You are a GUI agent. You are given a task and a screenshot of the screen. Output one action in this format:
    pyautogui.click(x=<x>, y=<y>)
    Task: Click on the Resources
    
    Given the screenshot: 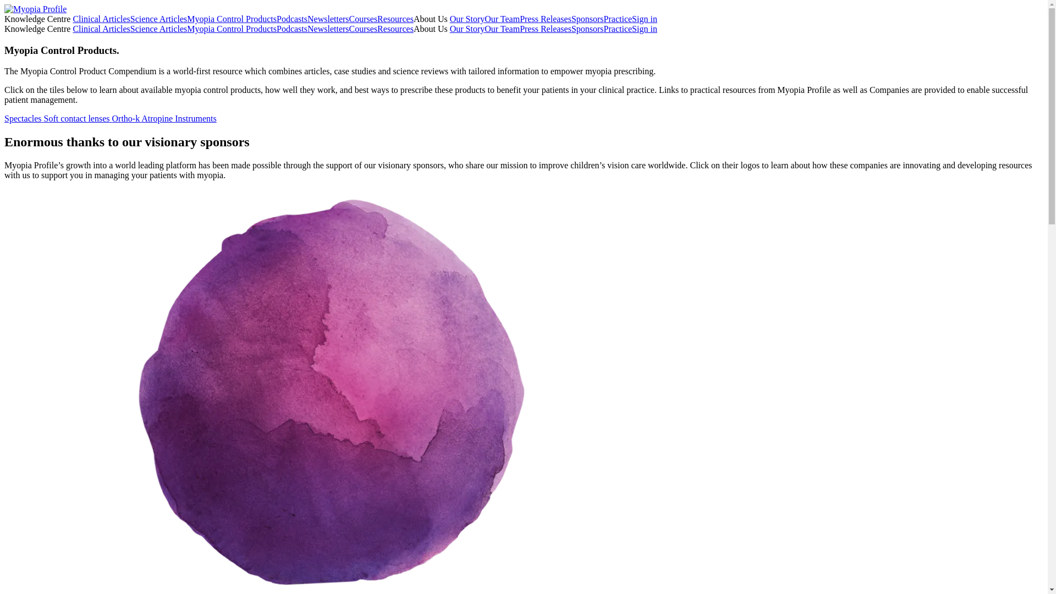 What is the action you would take?
    pyautogui.click(x=395, y=29)
    